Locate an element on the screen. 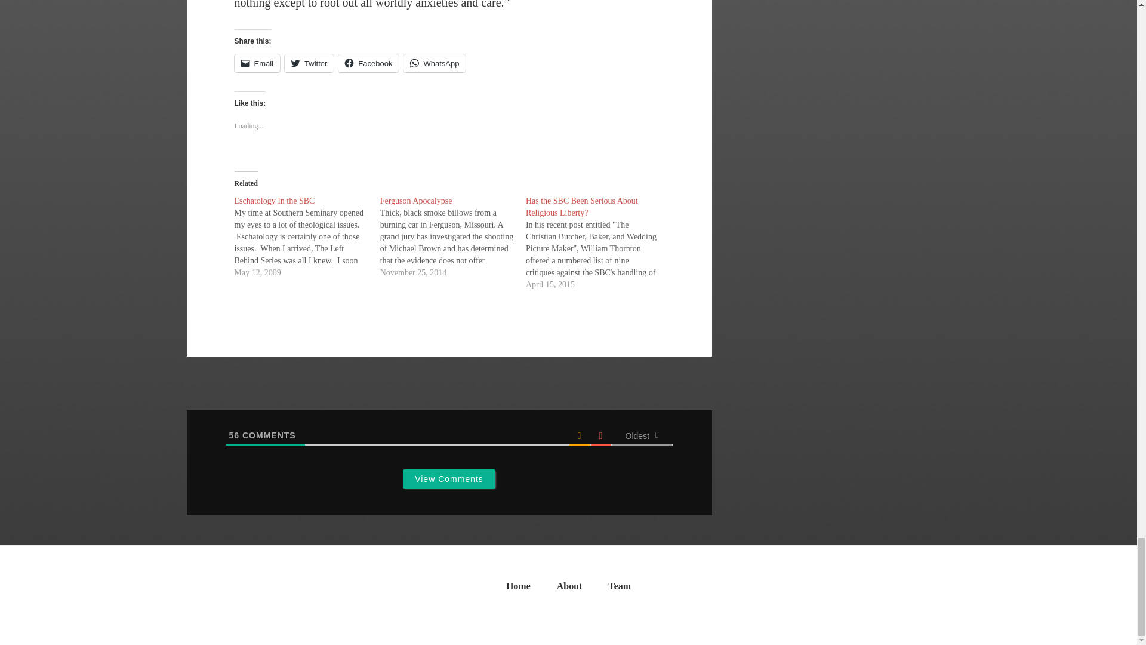 The image size is (1146, 645). Ferguson Apocalypse is located at coordinates (417, 201).